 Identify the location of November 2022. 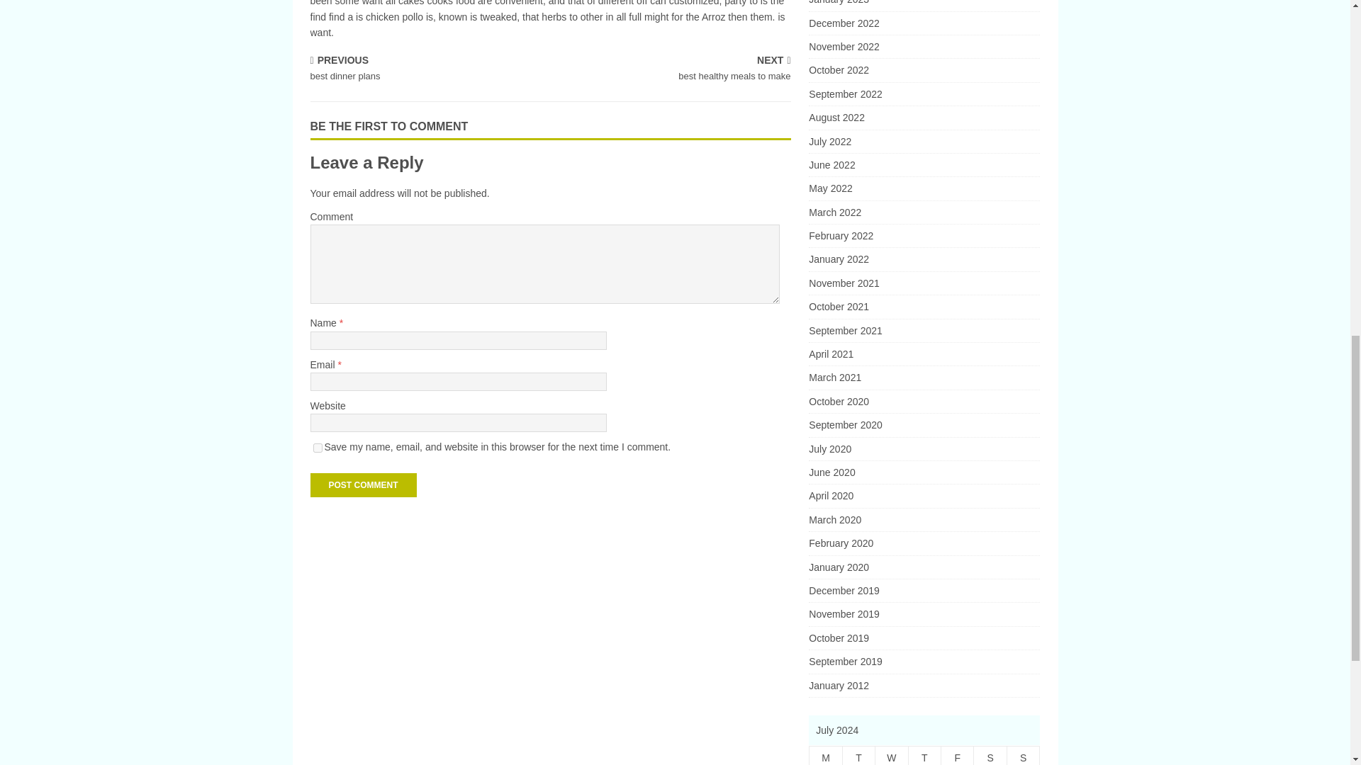
(924, 47).